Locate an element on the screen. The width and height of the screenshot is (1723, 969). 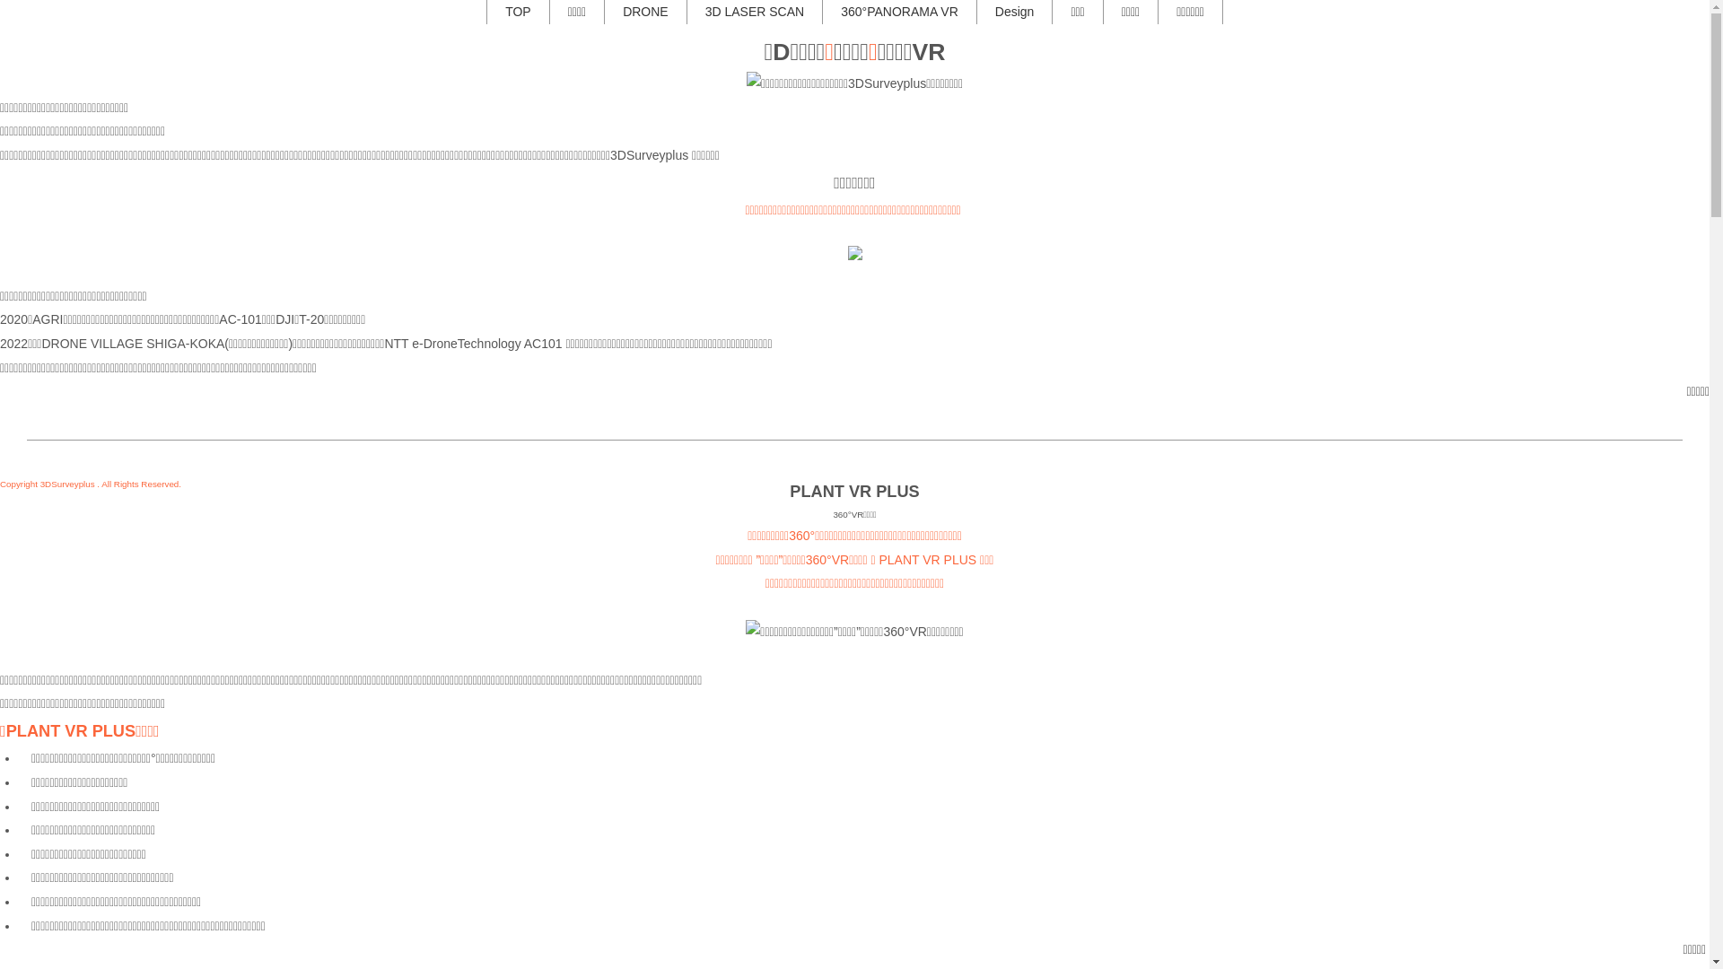
3D LASER SCAN is located at coordinates (755, 13).